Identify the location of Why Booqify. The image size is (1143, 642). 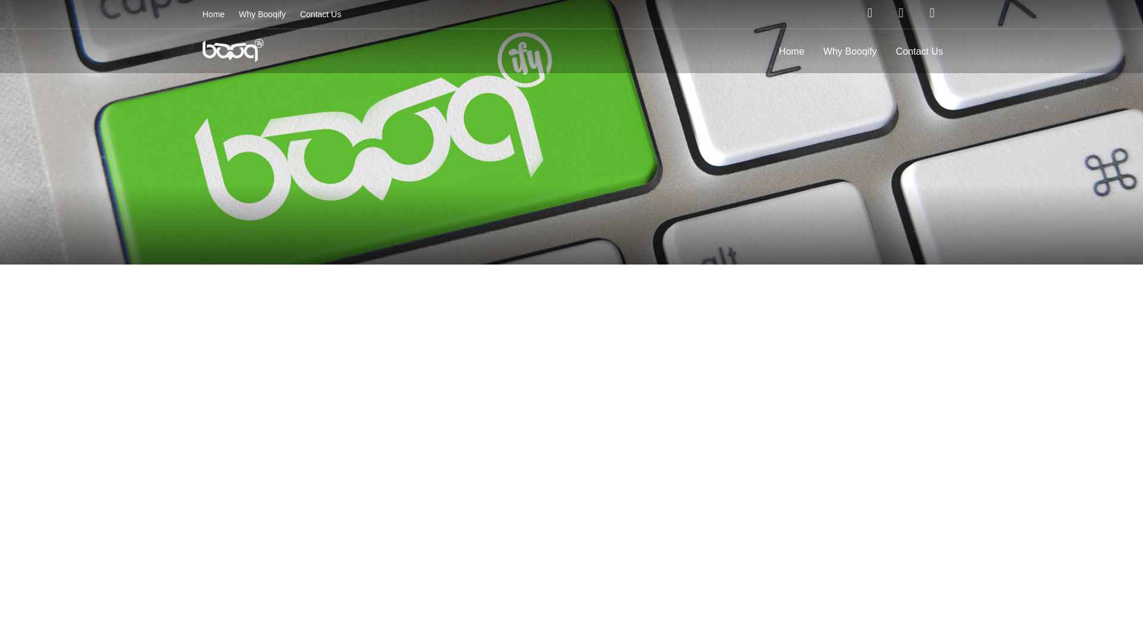
(262, 14).